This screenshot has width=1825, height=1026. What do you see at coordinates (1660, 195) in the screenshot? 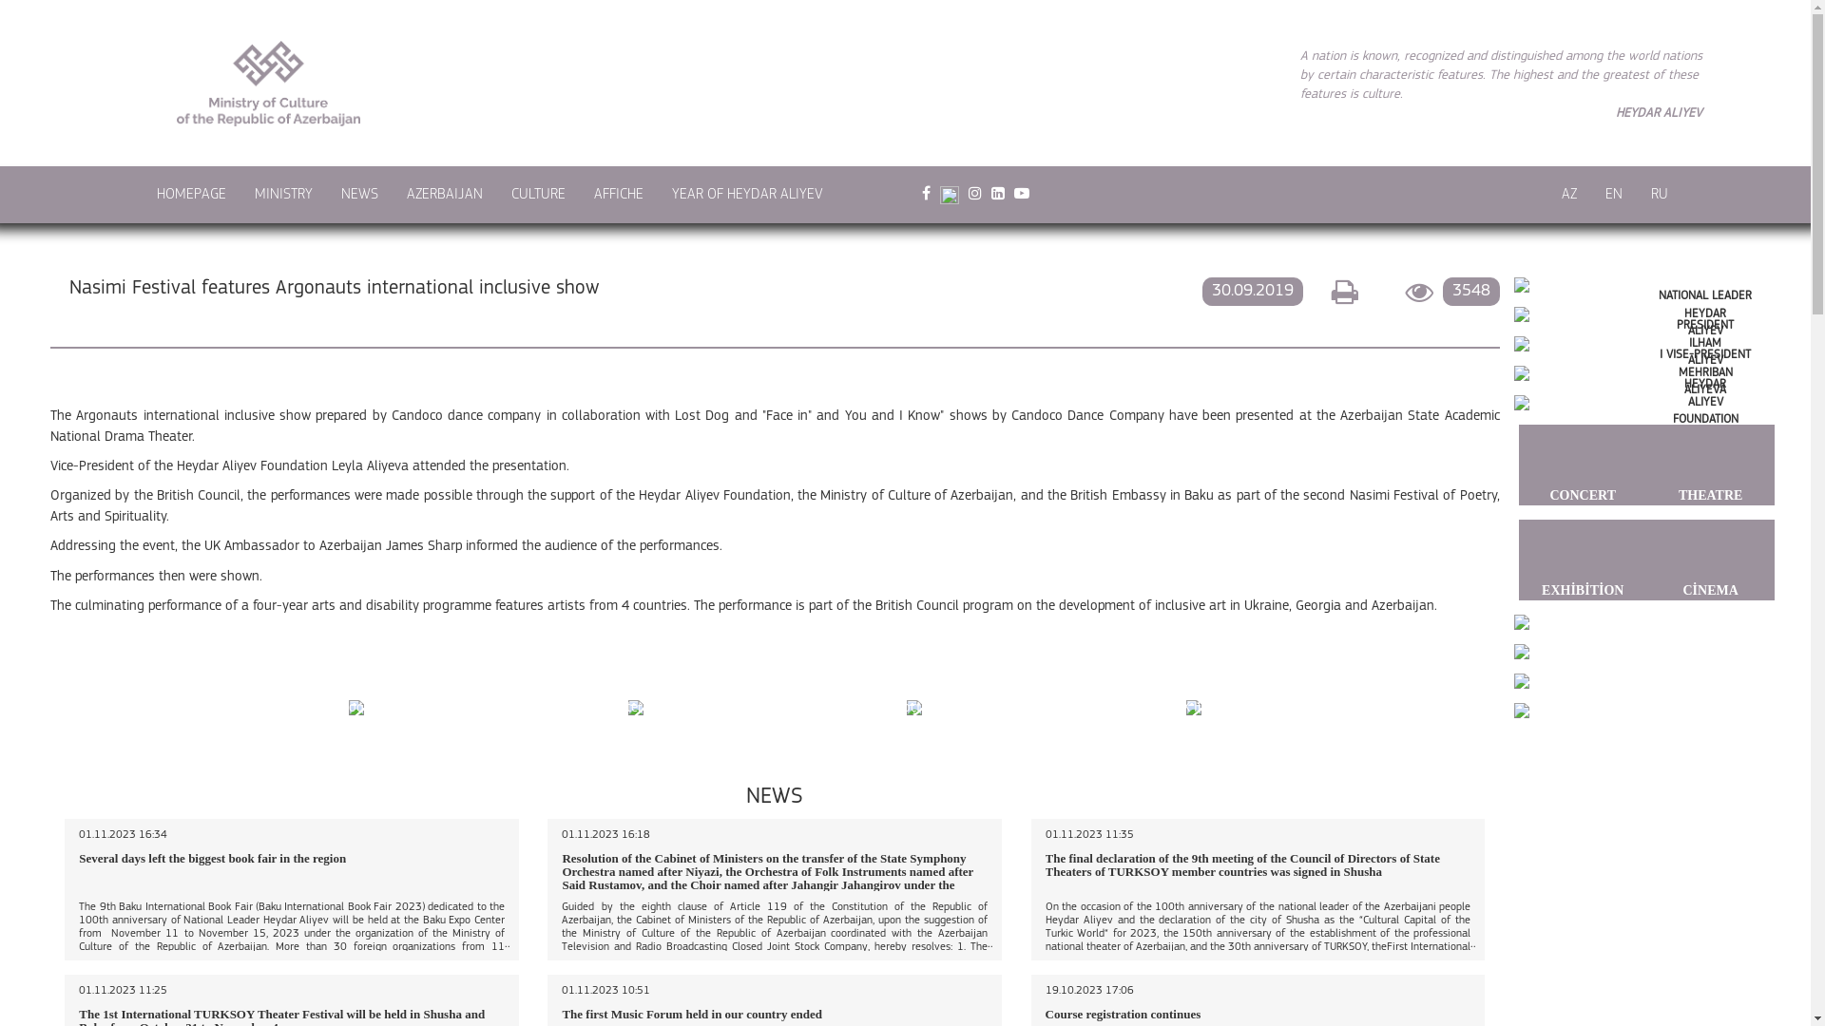
I see `RU` at bounding box center [1660, 195].